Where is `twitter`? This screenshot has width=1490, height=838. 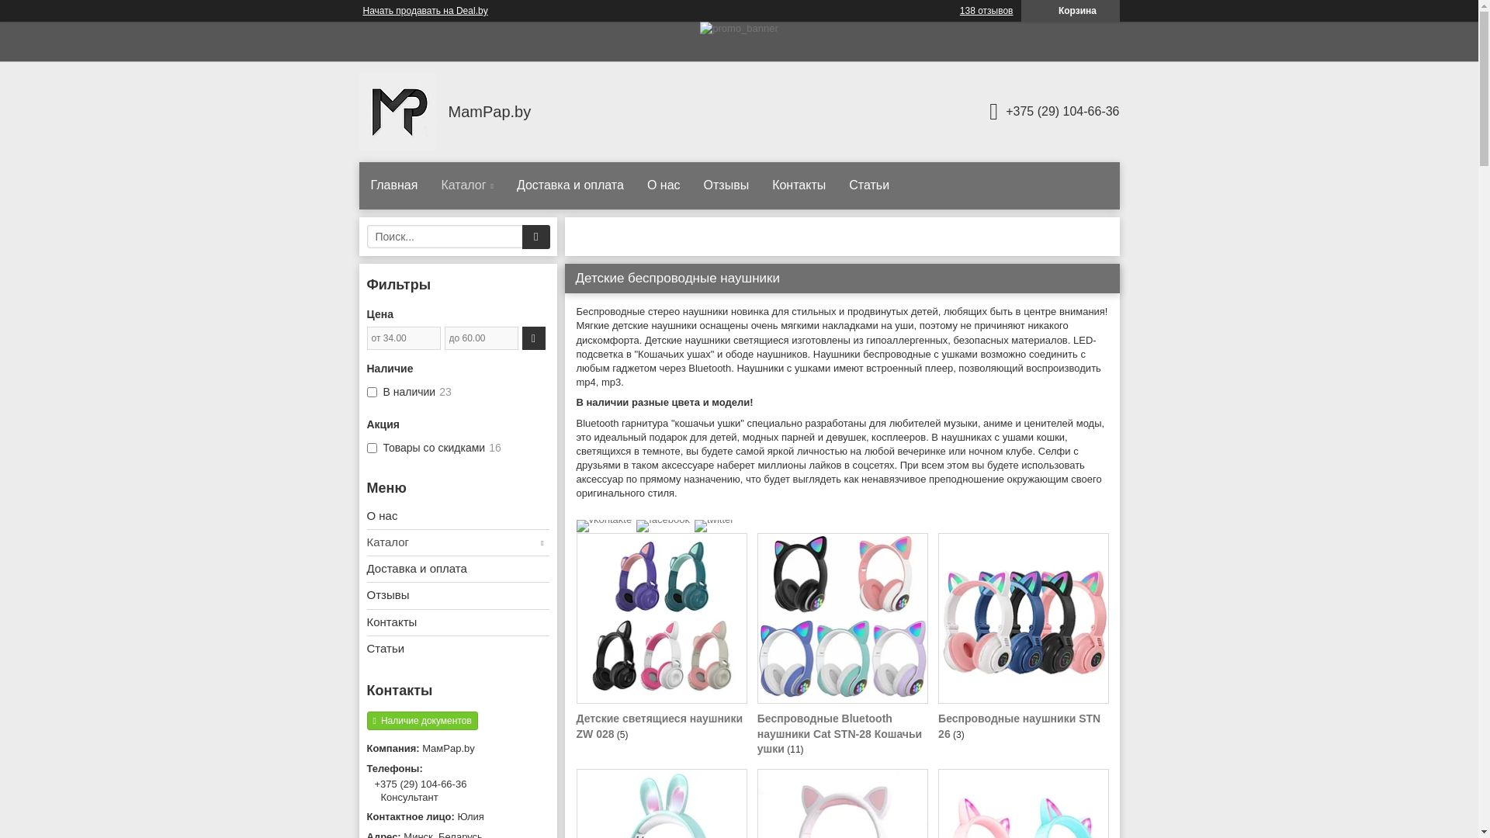 twitter is located at coordinates (714, 520).